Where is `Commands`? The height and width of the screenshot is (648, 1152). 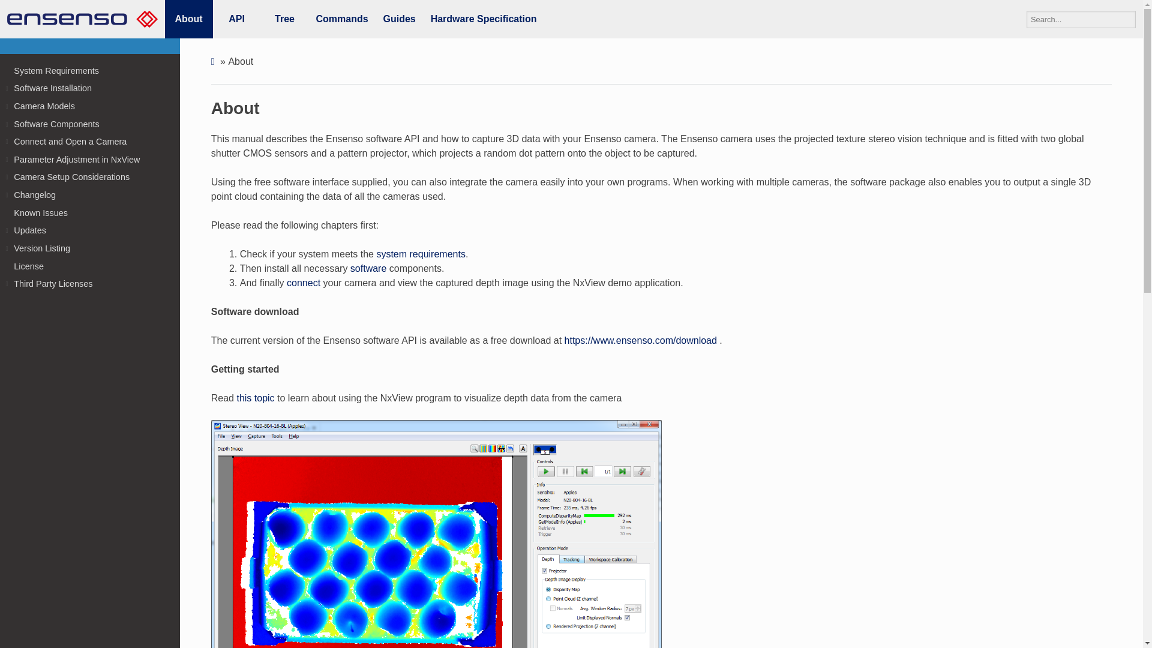
Commands is located at coordinates (342, 19).